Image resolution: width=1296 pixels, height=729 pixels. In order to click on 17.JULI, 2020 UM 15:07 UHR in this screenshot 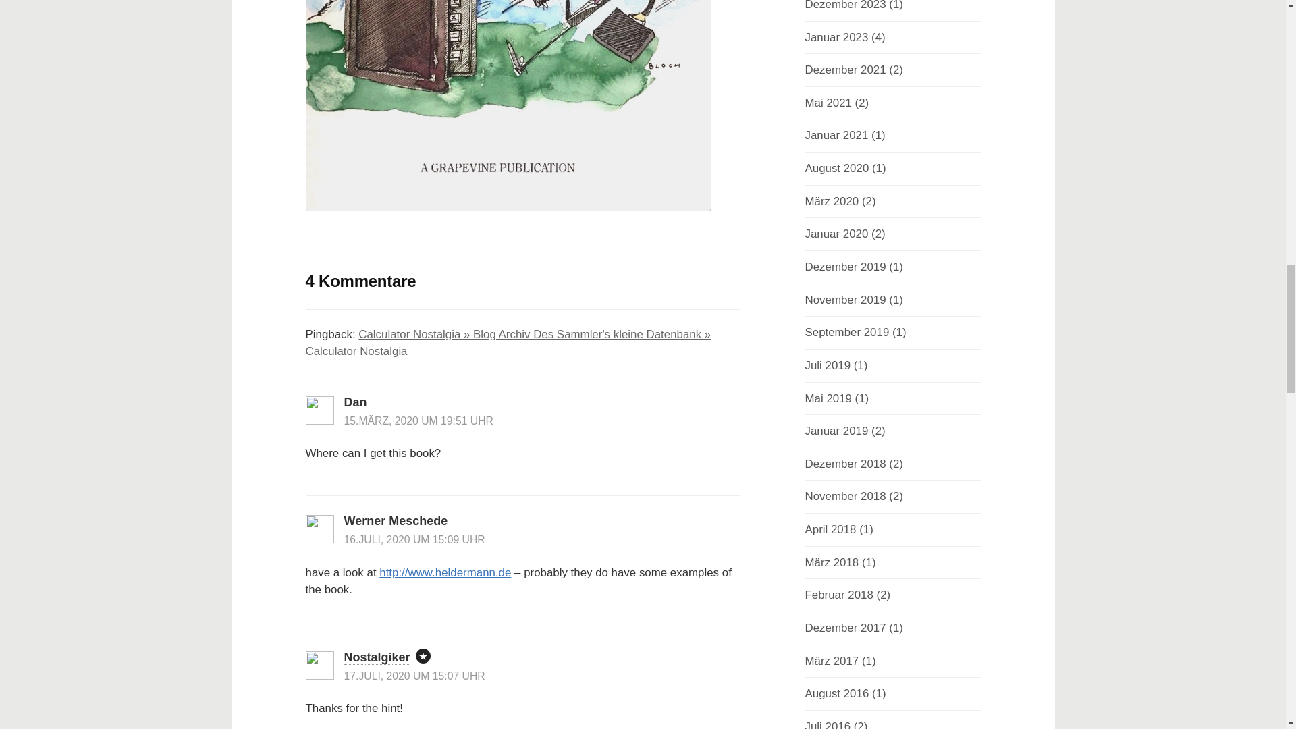, I will do `click(414, 675)`.